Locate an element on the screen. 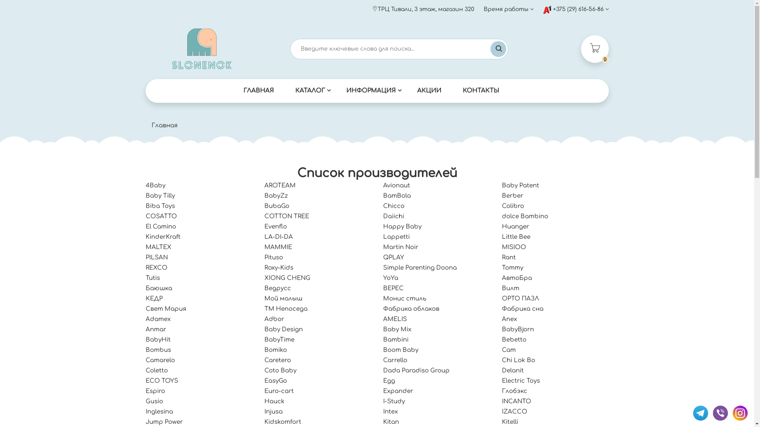  Intex is located at coordinates (390, 412).